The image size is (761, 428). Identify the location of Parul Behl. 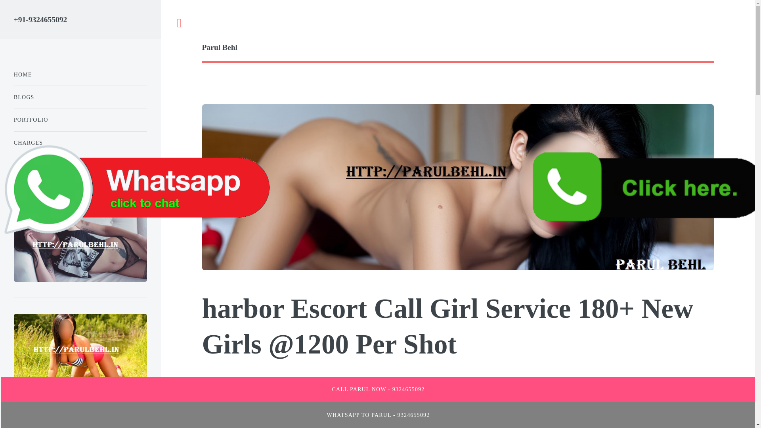
(458, 48).